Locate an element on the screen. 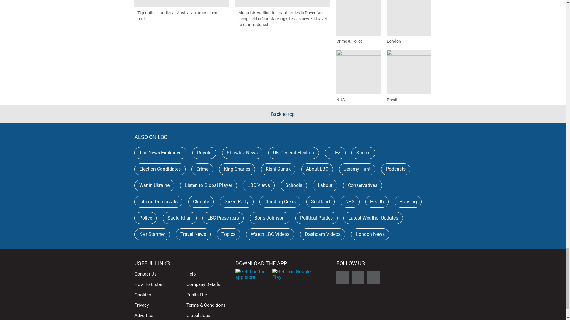 Image resolution: width=570 pixels, height=320 pixels. Follow LBC on Facebook is located at coordinates (342, 277).